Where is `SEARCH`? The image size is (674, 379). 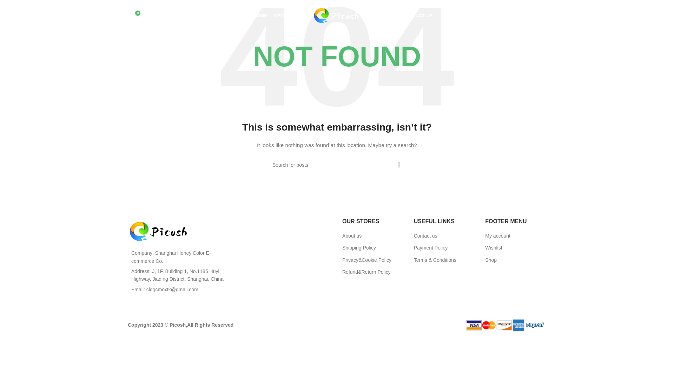 SEARCH is located at coordinates (399, 165).